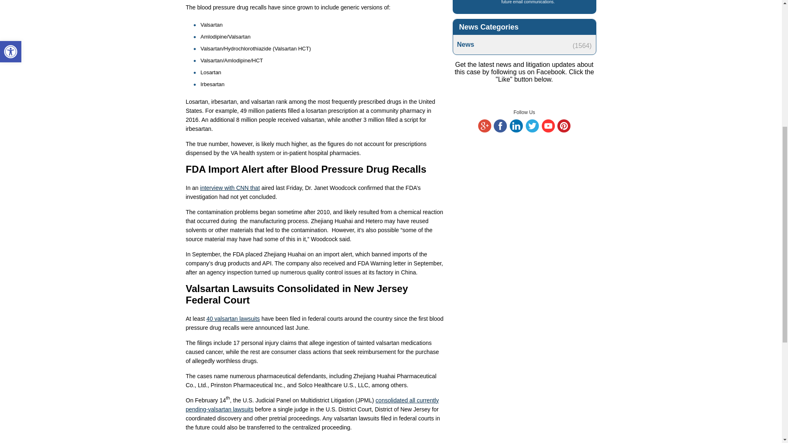 Image resolution: width=788 pixels, height=443 pixels. Describe the element at coordinates (516, 131) in the screenshot. I see `RXInjuryHelp.com on LinkedIn` at that location.